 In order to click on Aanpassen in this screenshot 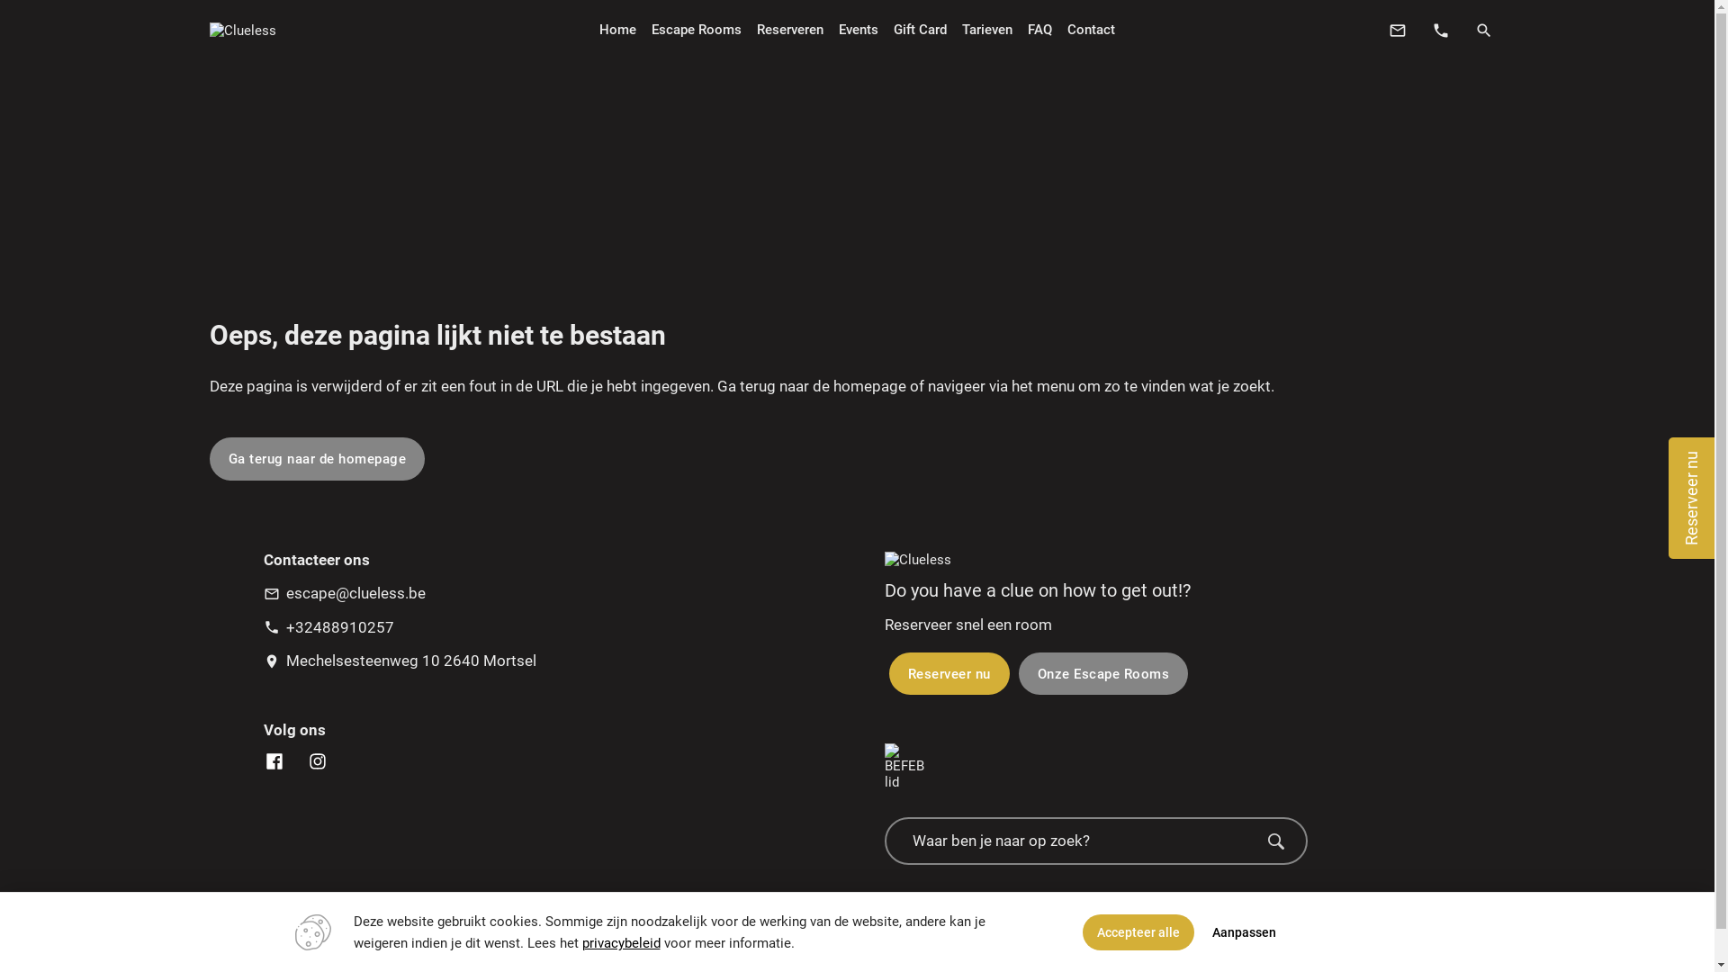, I will do `click(1244, 932)`.